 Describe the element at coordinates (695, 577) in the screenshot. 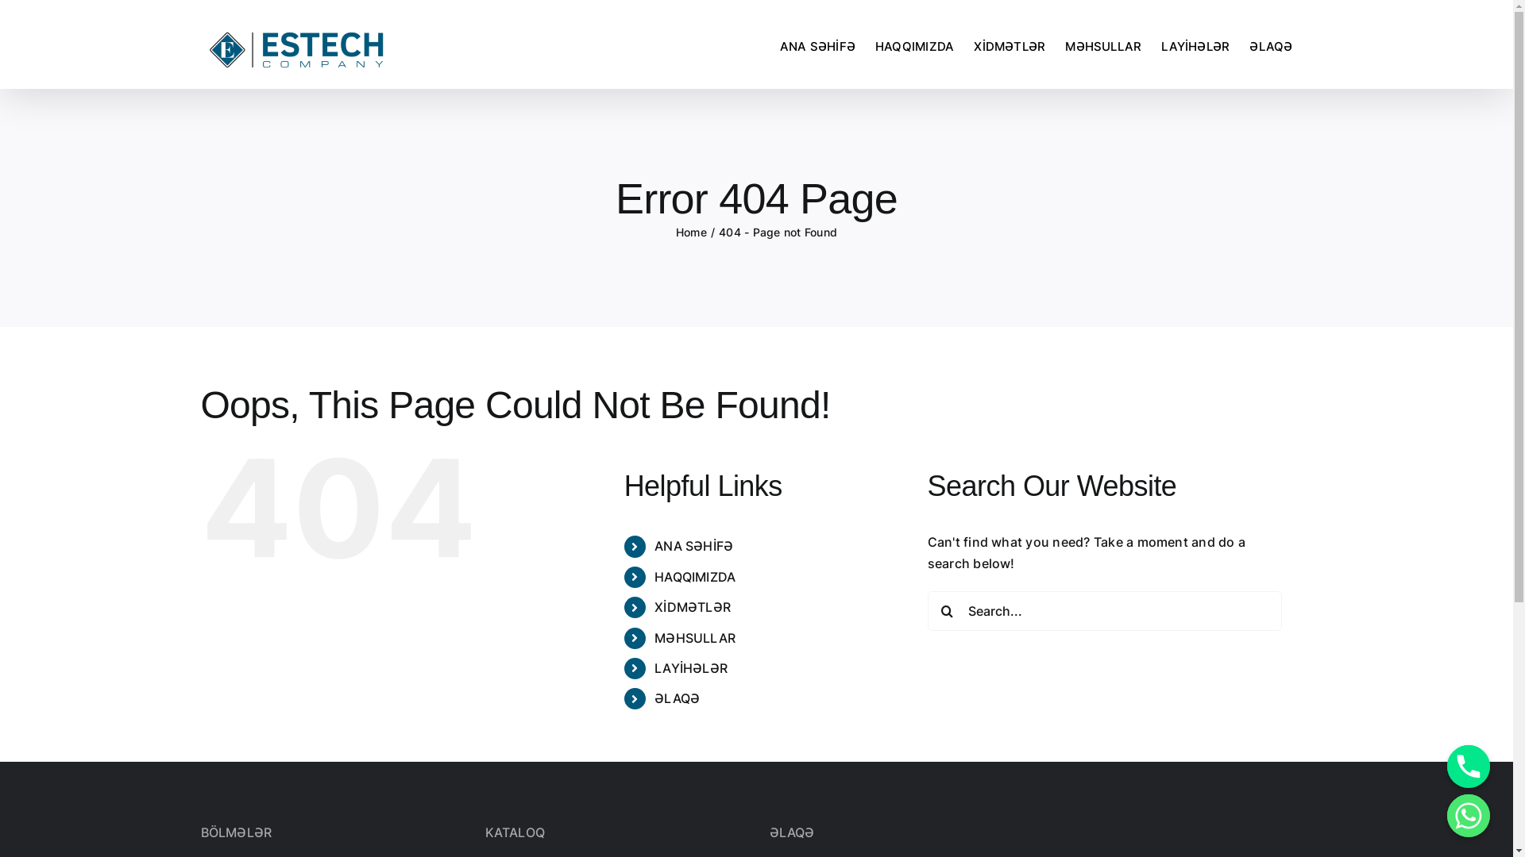

I see `HAQQIMIZDA` at that location.